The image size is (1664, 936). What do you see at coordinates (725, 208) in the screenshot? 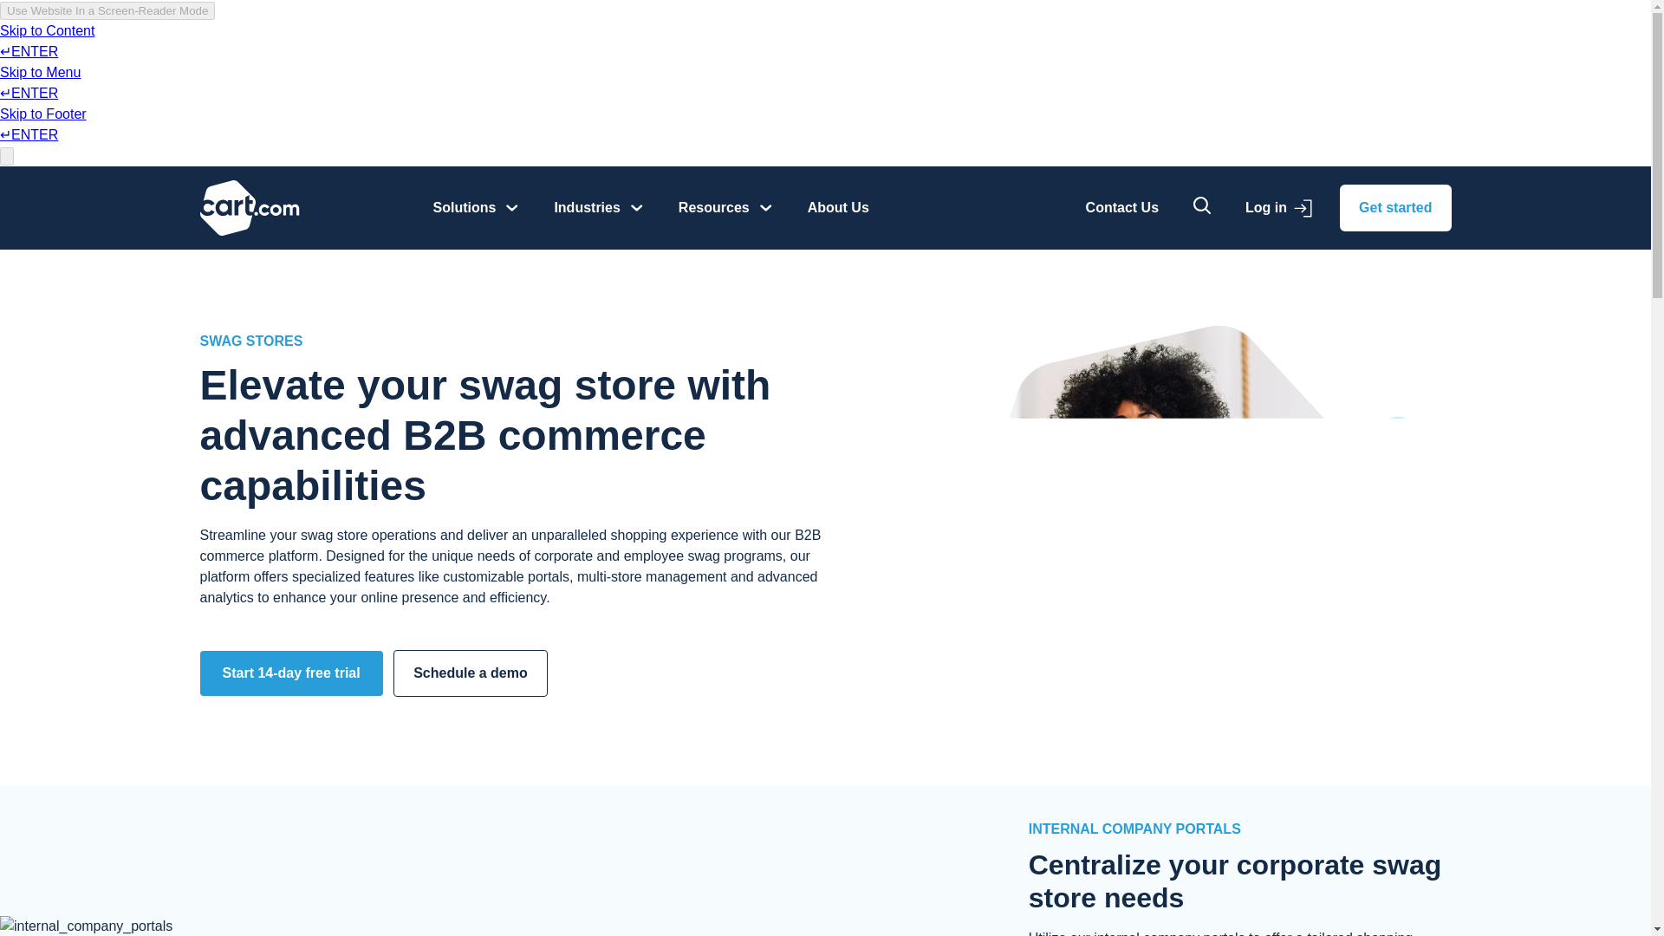
I see `Resources` at bounding box center [725, 208].